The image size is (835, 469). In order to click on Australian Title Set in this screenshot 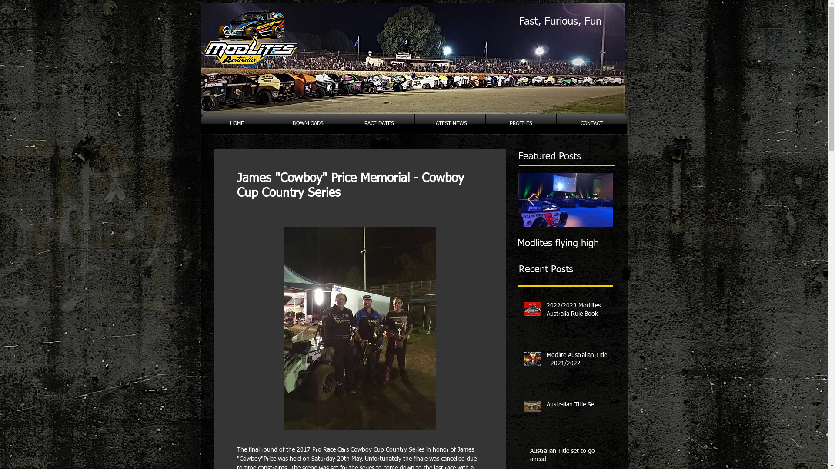, I will do `click(578, 407)`.